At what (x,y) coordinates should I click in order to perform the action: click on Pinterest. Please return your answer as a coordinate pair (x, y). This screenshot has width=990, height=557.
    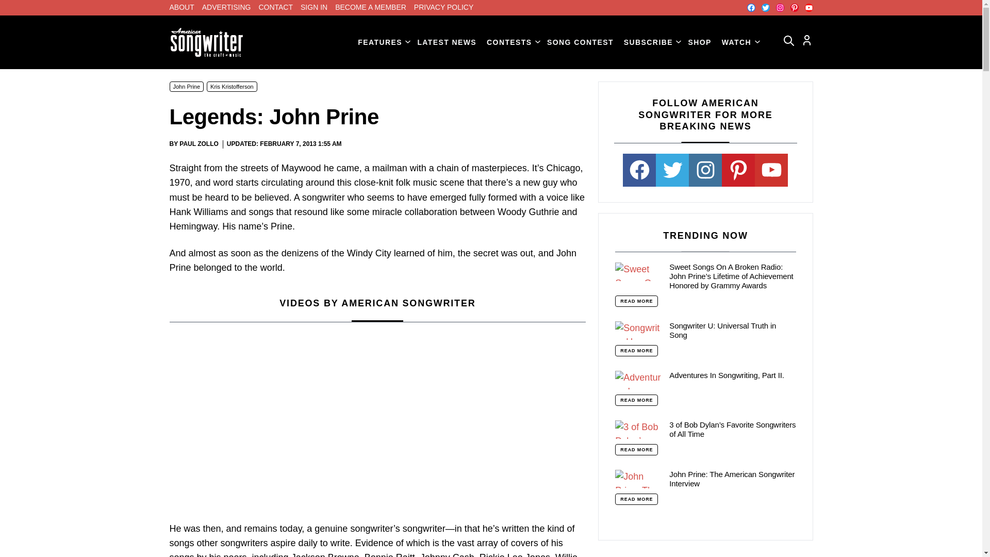
    Looking at the image, I should click on (794, 7).